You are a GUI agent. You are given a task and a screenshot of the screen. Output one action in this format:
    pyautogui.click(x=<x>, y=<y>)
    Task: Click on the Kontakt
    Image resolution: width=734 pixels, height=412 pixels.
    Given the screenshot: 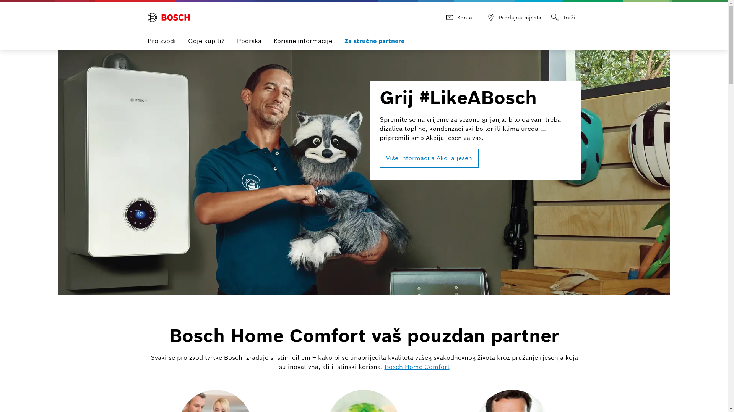 What is the action you would take?
    pyautogui.click(x=463, y=18)
    